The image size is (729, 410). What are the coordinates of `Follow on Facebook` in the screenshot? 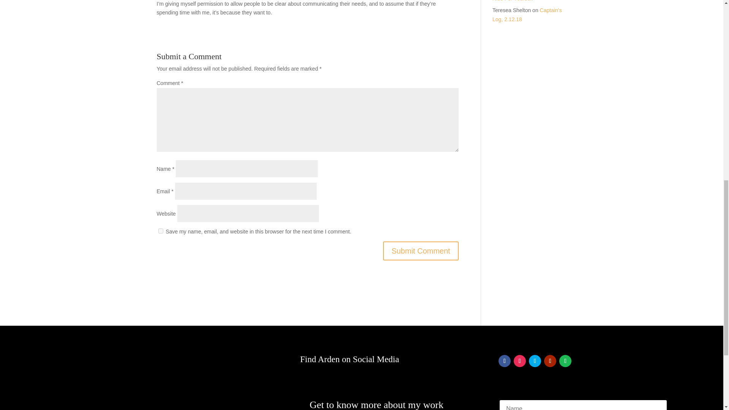 It's located at (505, 361).